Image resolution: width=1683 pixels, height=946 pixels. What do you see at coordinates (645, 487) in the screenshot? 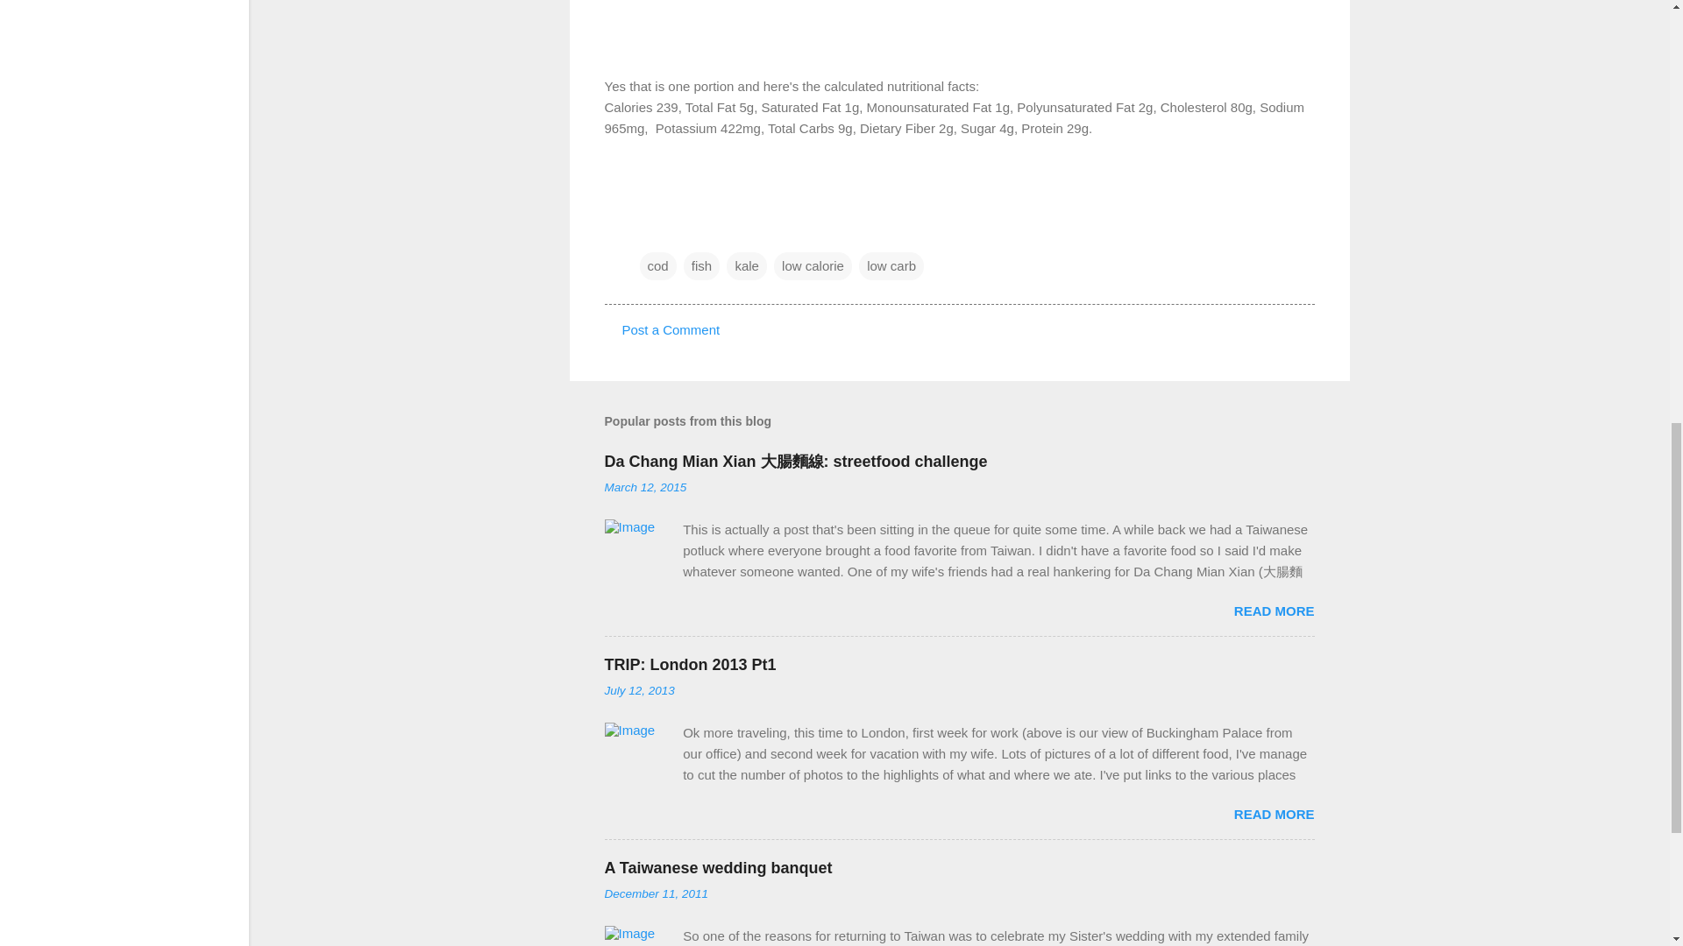
I see `March 12, 2015` at bounding box center [645, 487].